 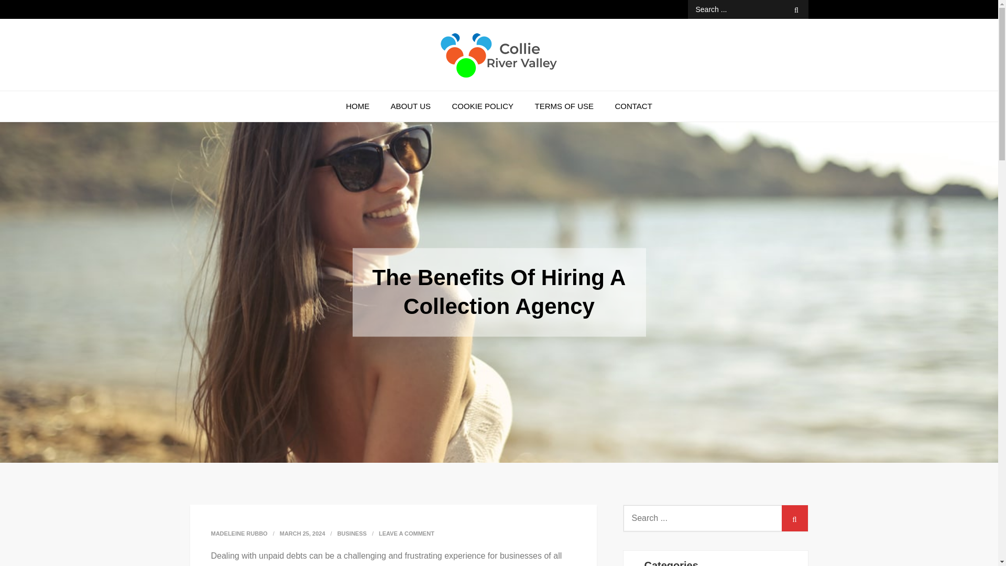 I want to click on TERMS OF USE, so click(x=564, y=106).